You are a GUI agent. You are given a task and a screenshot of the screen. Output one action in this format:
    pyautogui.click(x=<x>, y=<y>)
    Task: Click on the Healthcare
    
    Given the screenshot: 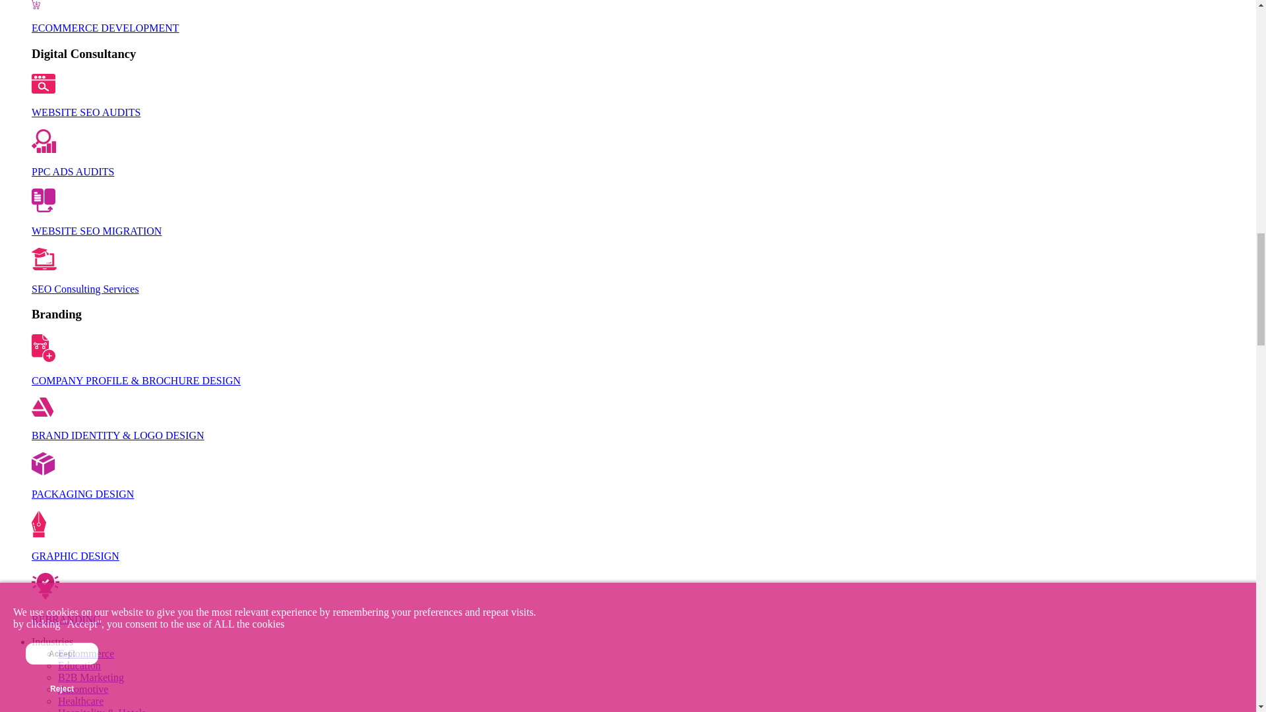 What is the action you would take?
    pyautogui.click(x=80, y=701)
    